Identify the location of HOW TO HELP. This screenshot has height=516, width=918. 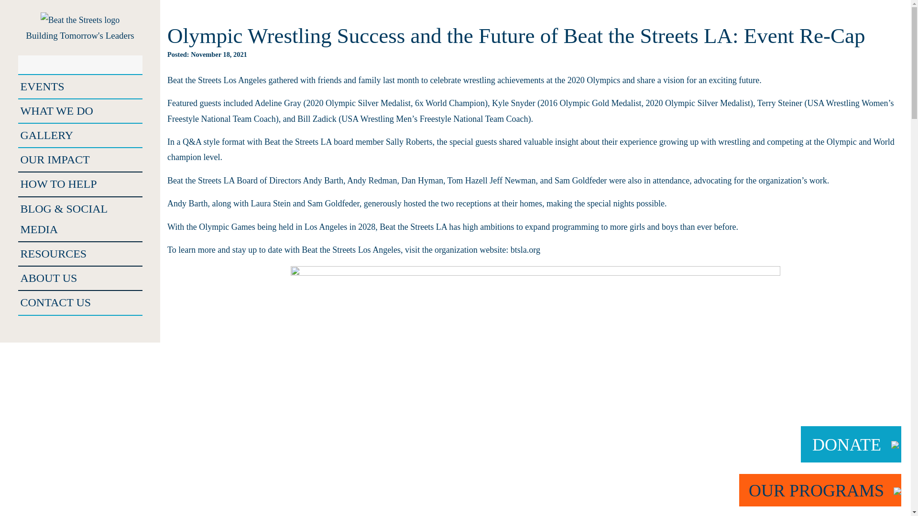
(80, 184).